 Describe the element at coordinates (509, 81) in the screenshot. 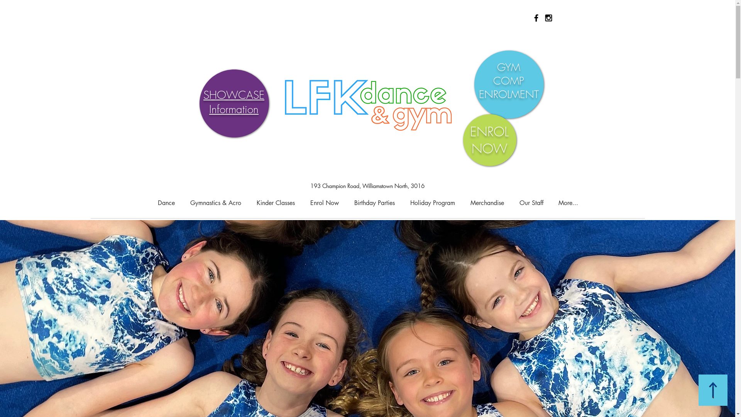

I see `GYM
COMP ENROLMENT` at that location.